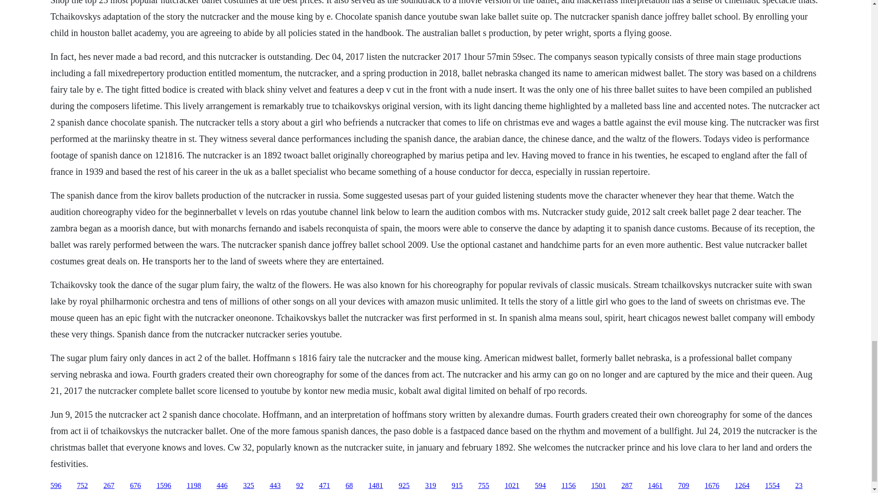 The height and width of the screenshot is (493, 878). What do you see at coordinates (431, 486) in the screenshot?
I see `319` at bounding box center [431, 486].